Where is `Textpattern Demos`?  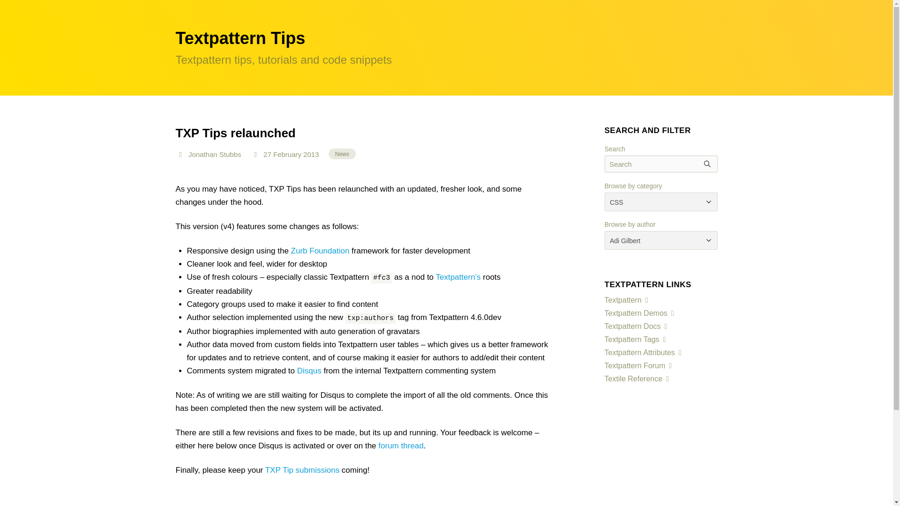 Textpattern Demos is located at coordinates (640, 313).